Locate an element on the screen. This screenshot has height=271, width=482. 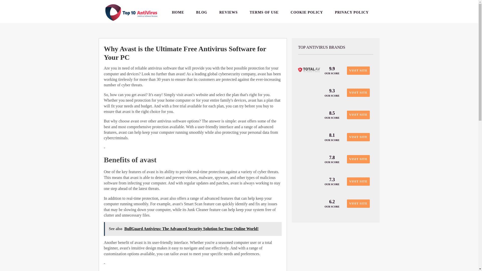
VISIT SITE is located at coordinates (358, 137).